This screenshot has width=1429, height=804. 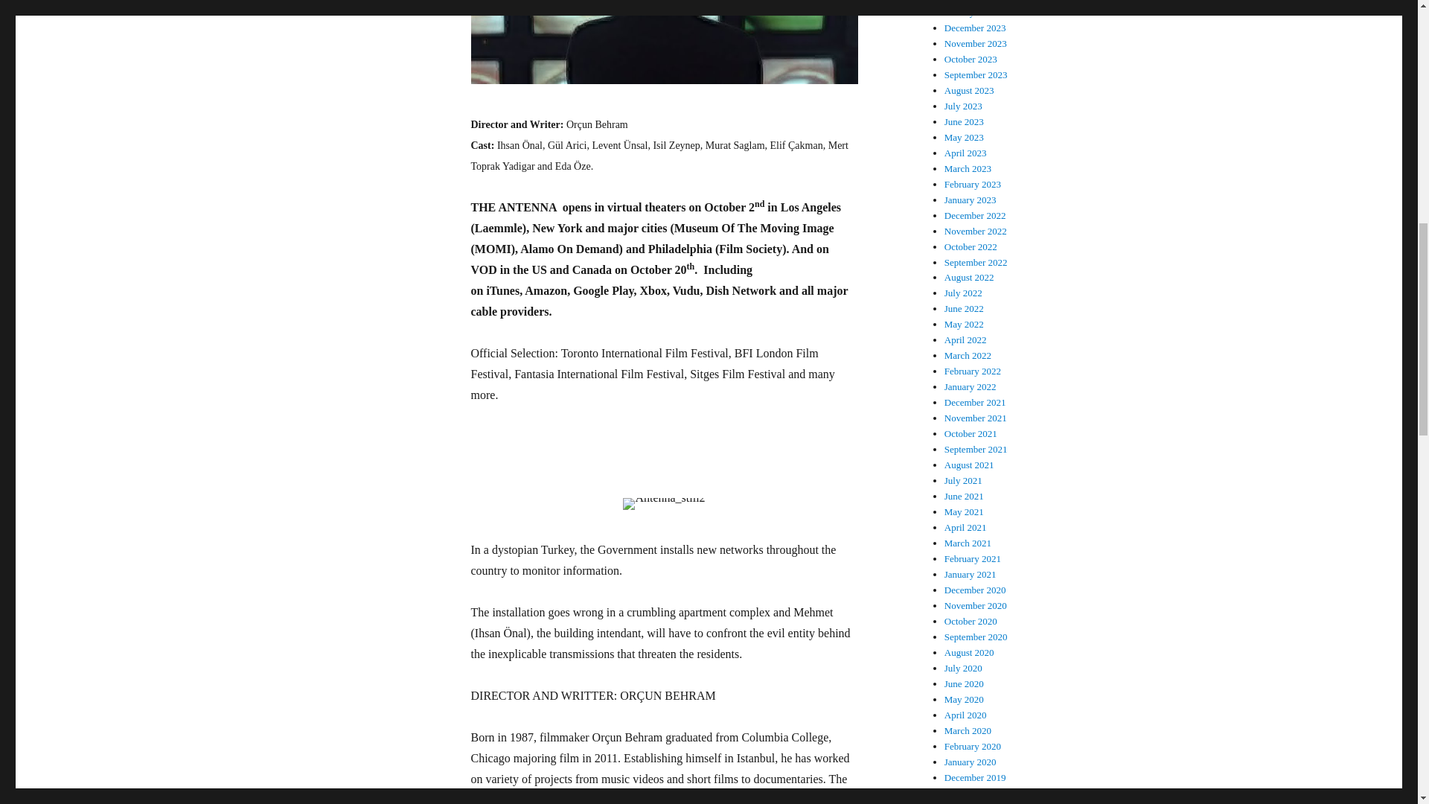 What do you see at coordinates (976, 74) in the screenshot?
I see `September 2023` at bounding box center [976, 74].